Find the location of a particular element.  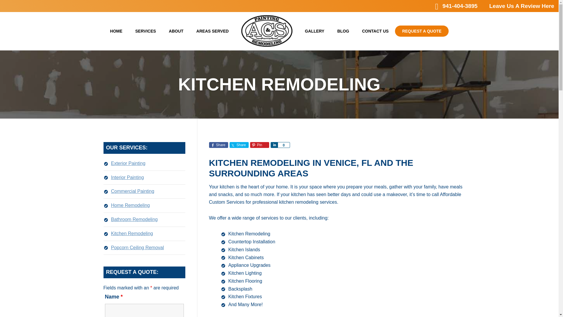

Exterior Painting is located at coordinates (128, 163).